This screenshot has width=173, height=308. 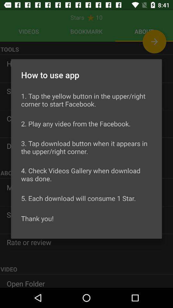 What do you see at coordinates (78, 198) in the screenshot?
I see `jump to the 5 each download` at bounding box center [78, 198].